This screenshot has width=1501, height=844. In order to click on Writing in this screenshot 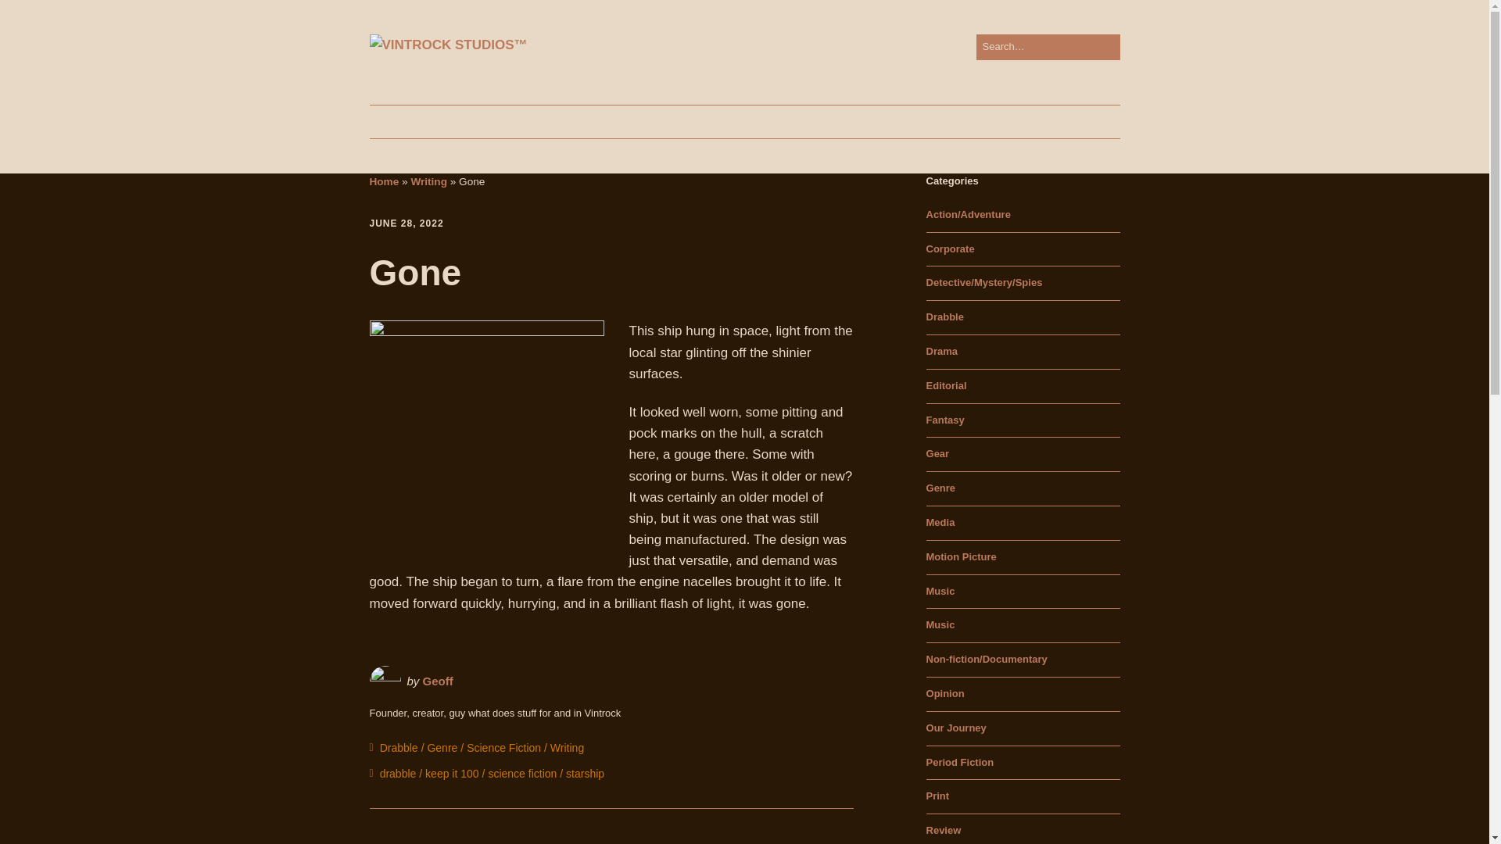, I will do `click(428, 181)`.